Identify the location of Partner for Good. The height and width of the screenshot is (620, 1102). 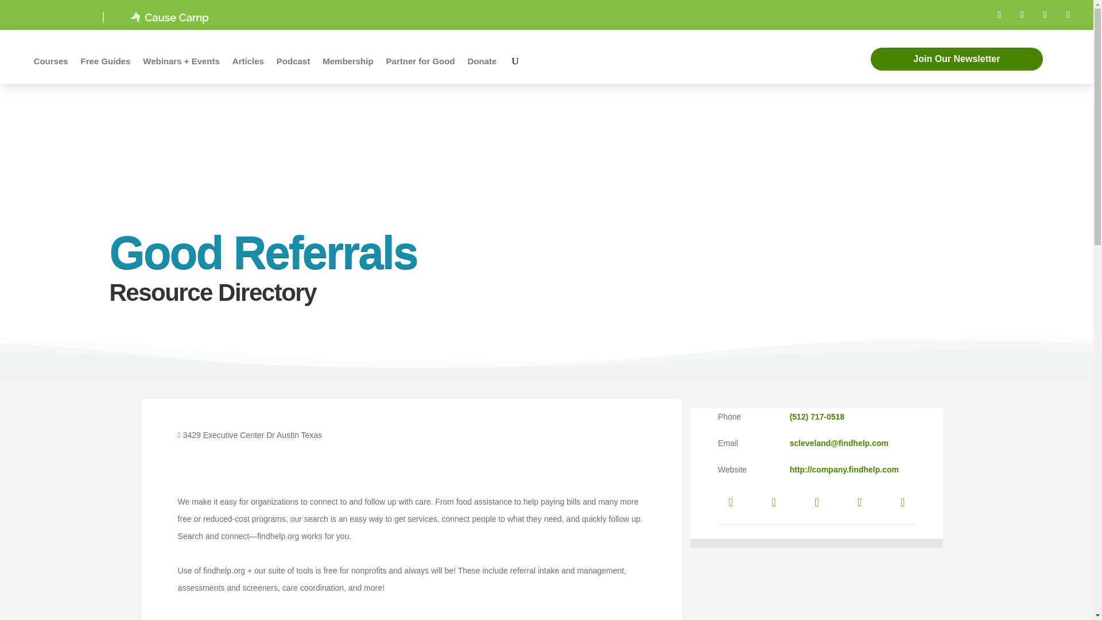
(420, 61).